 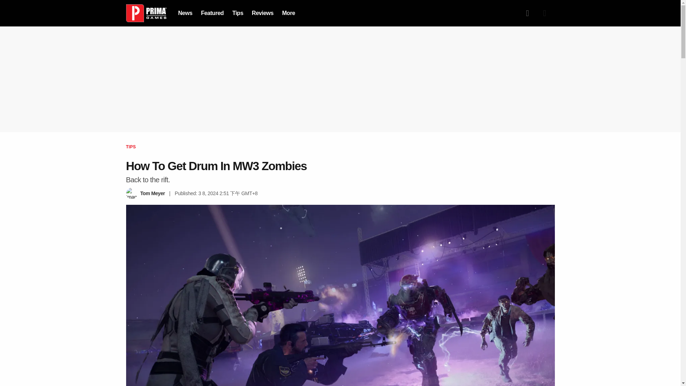 I want to click on Featured, so click(x=212, y=13).